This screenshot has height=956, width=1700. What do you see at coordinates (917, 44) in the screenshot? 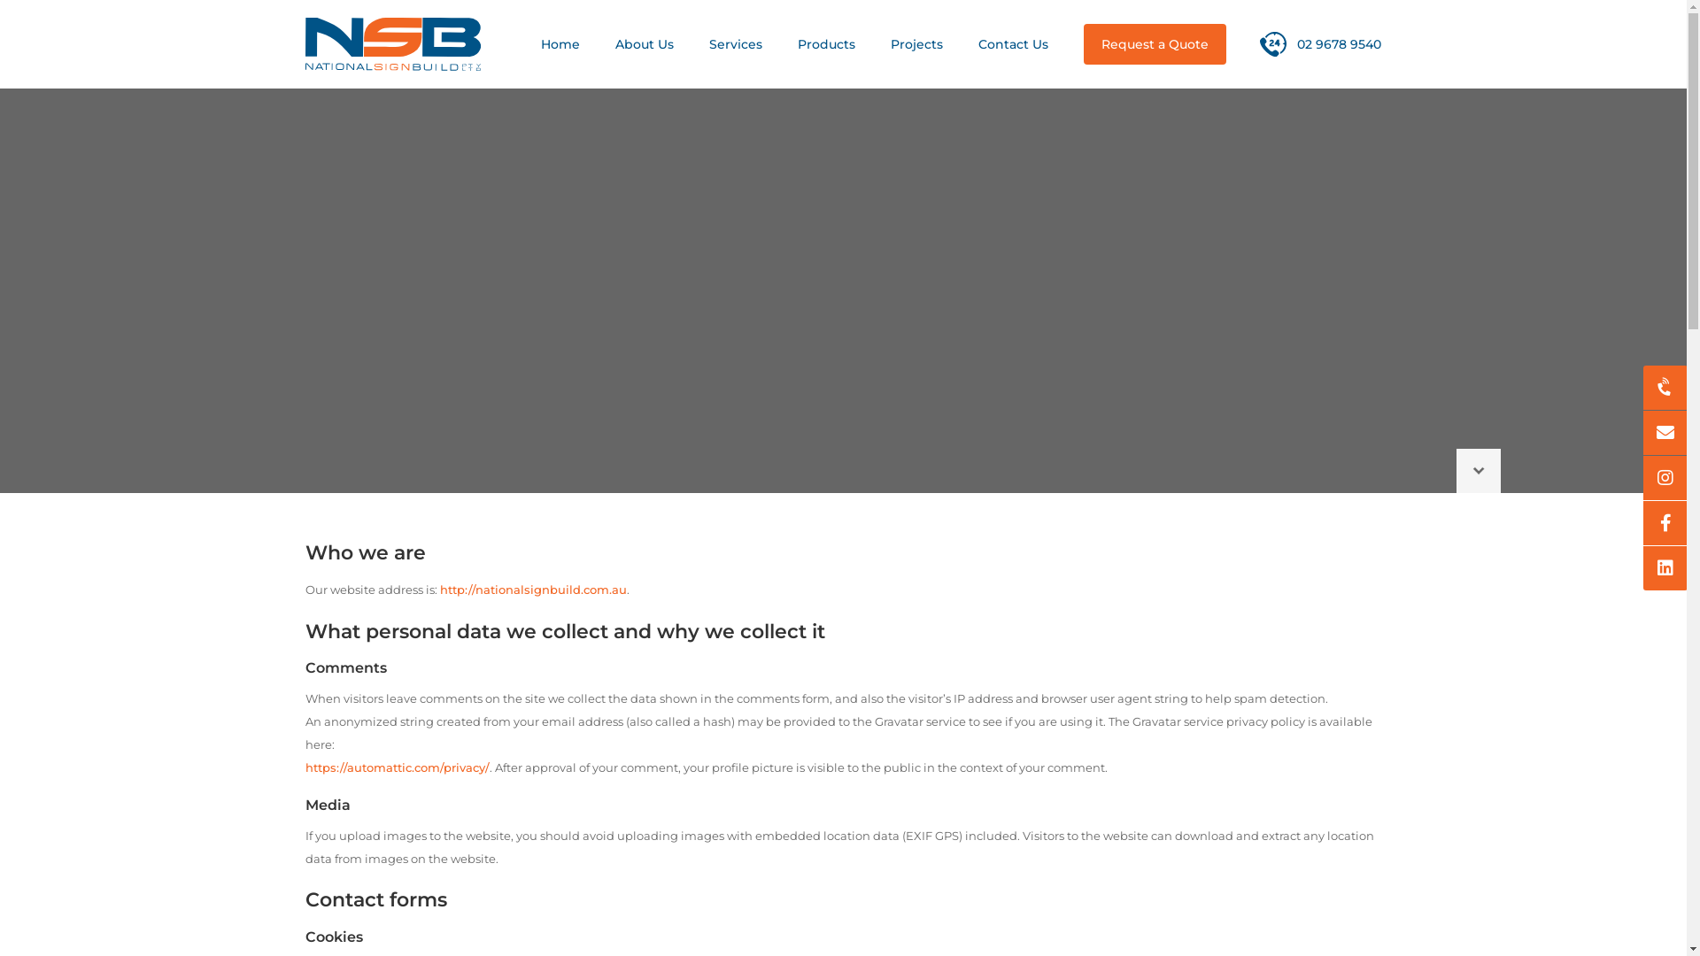
I see `Projects` at bounding box center [917, 44].